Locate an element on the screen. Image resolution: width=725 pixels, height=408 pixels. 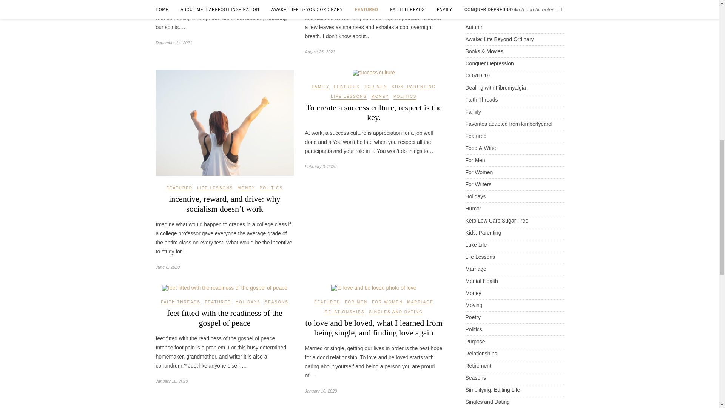
FEATURED is located at coordinates (347, 87).